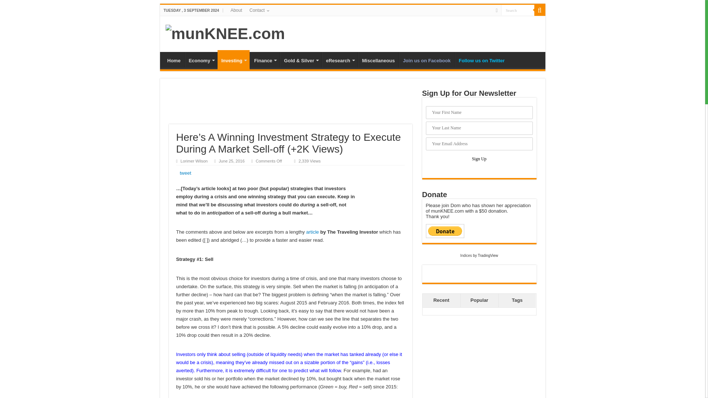 The height and width of the screenshot is (398, 708). What do you see at coordinates (517, 10) in the screenshot?
I see `Search` at bounding box center [517, 10].